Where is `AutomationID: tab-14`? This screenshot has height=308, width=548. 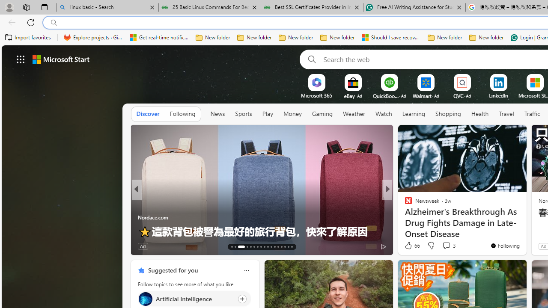
AutomationID: tab-14 is located at coordinates (235, 246).